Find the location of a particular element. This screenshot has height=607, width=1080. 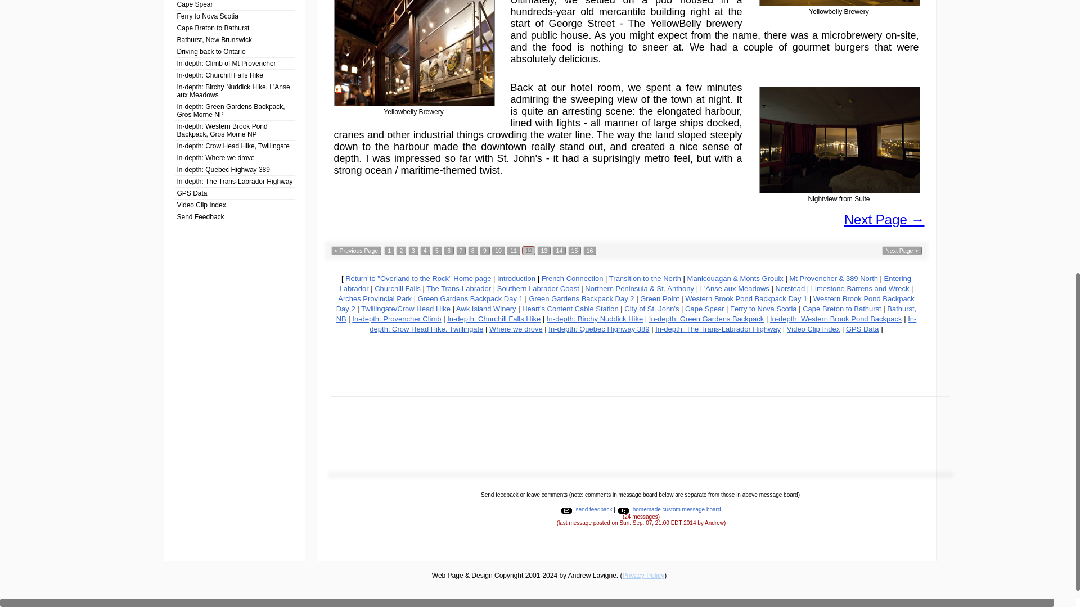

In-depth: Crow Head Hike, Twillingate is located at coordinates (235, 146).